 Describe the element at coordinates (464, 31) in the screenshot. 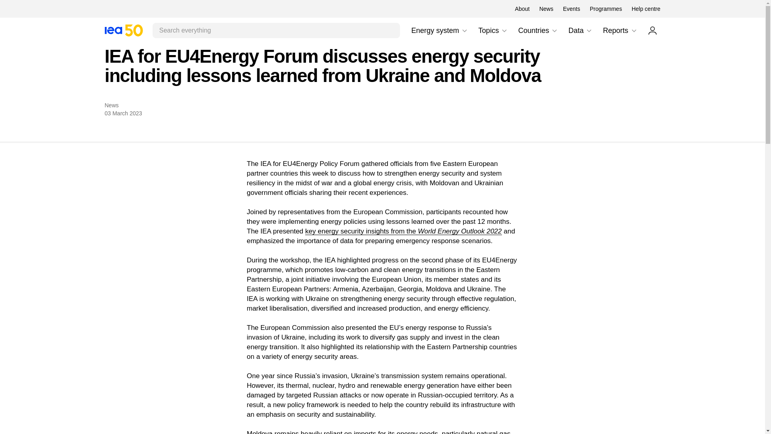

I see `IEA` at that location.